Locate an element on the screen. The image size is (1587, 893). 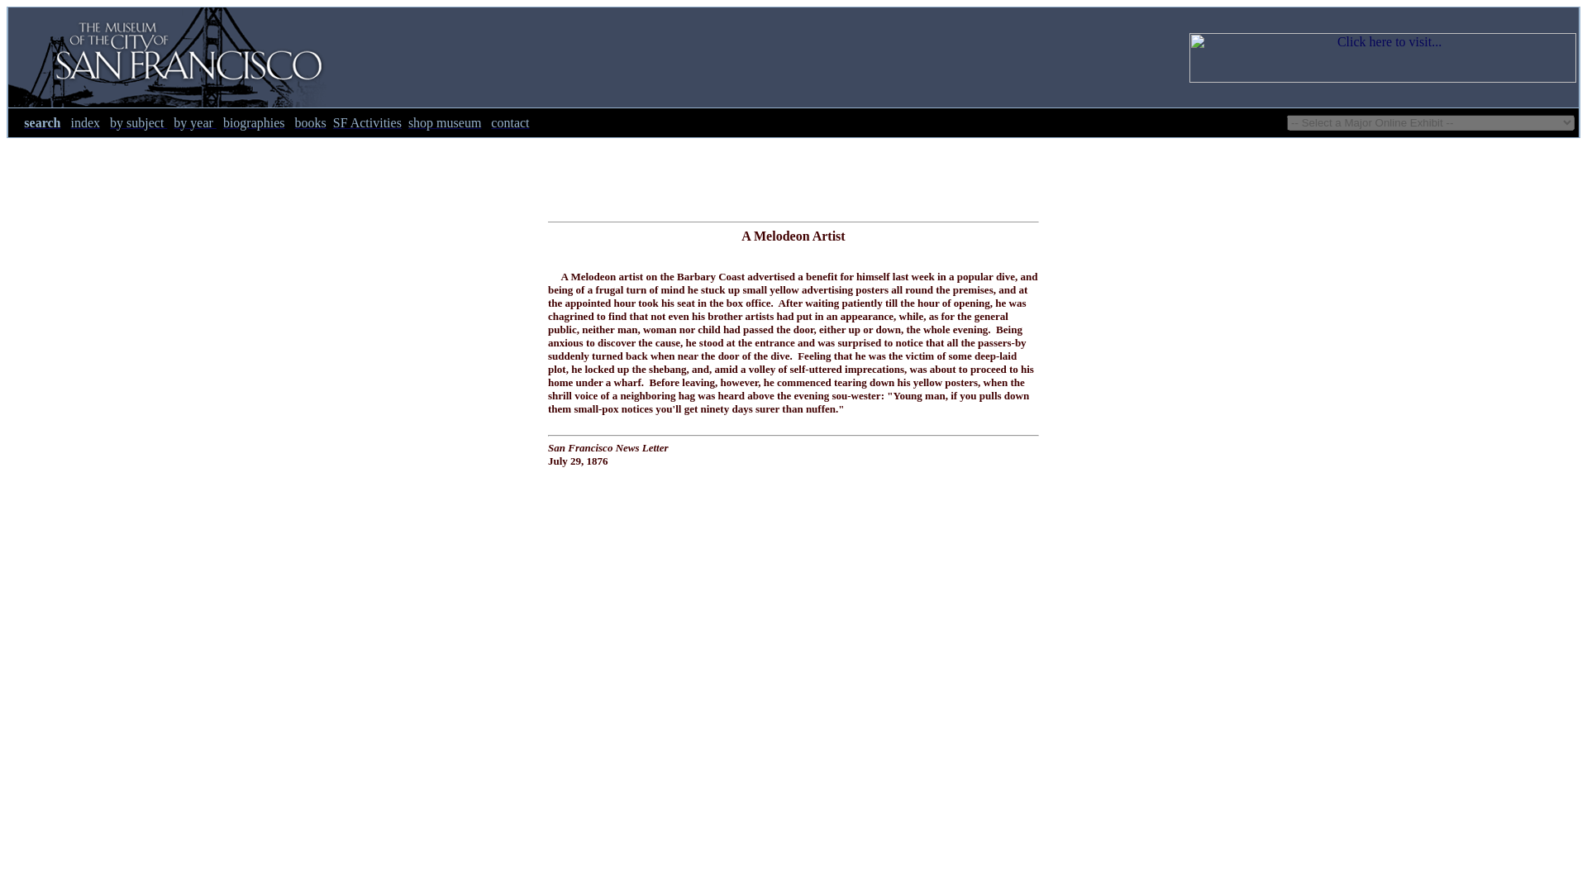
by year is located at coordinates (194, 122).